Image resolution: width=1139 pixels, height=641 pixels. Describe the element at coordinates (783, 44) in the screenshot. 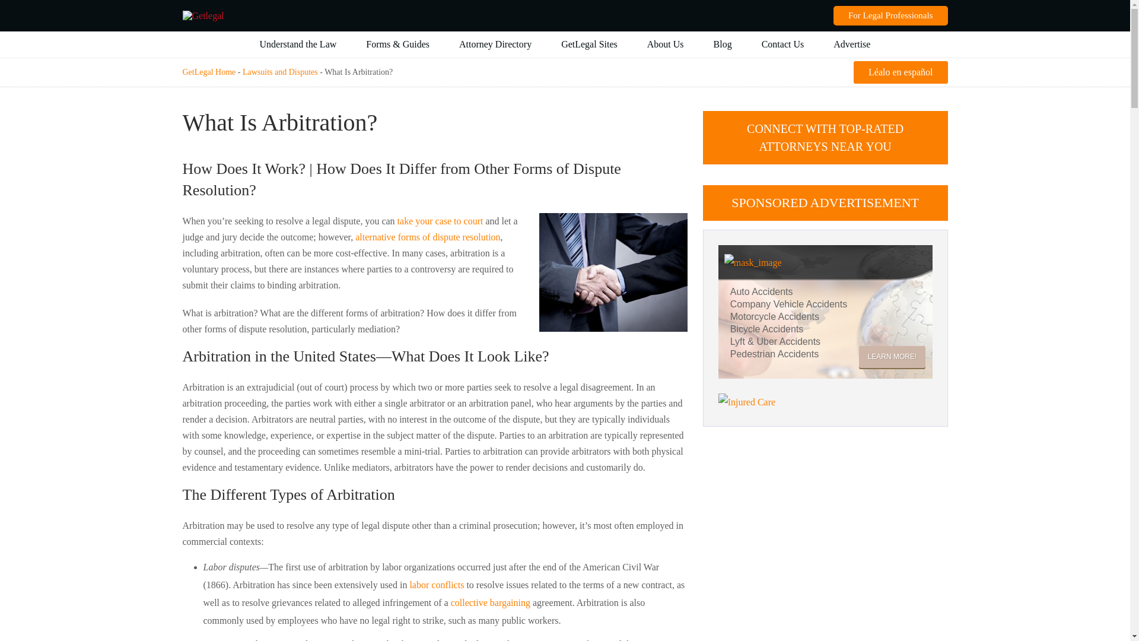

I see `Contact Us` at that location.